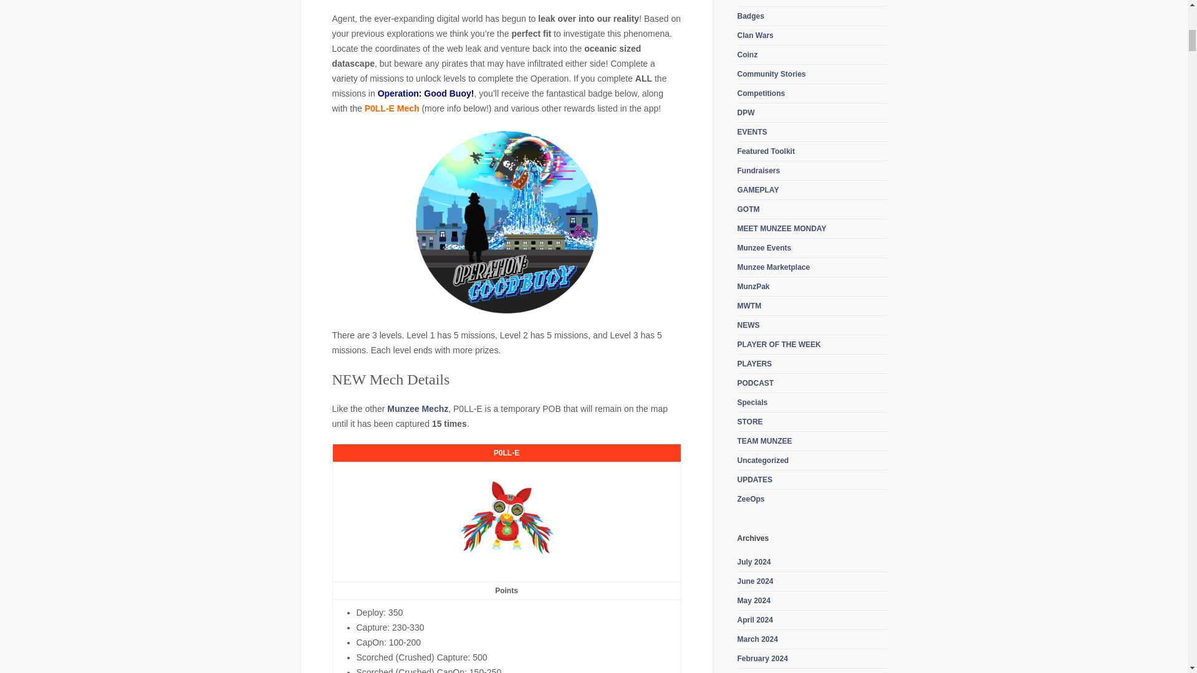  Describe the element at coordinates (417, 409) in the screenshot. I see `Munzee Mechz` at that location.